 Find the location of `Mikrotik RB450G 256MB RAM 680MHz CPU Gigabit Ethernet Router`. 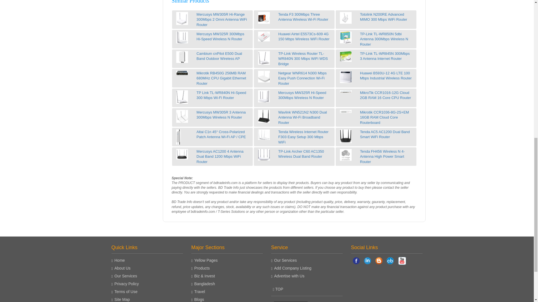

Mikrotik RB450G 256MB RAM 680MHz CPU Gigabit Ethernet Router is located at coordinates (182, 73).